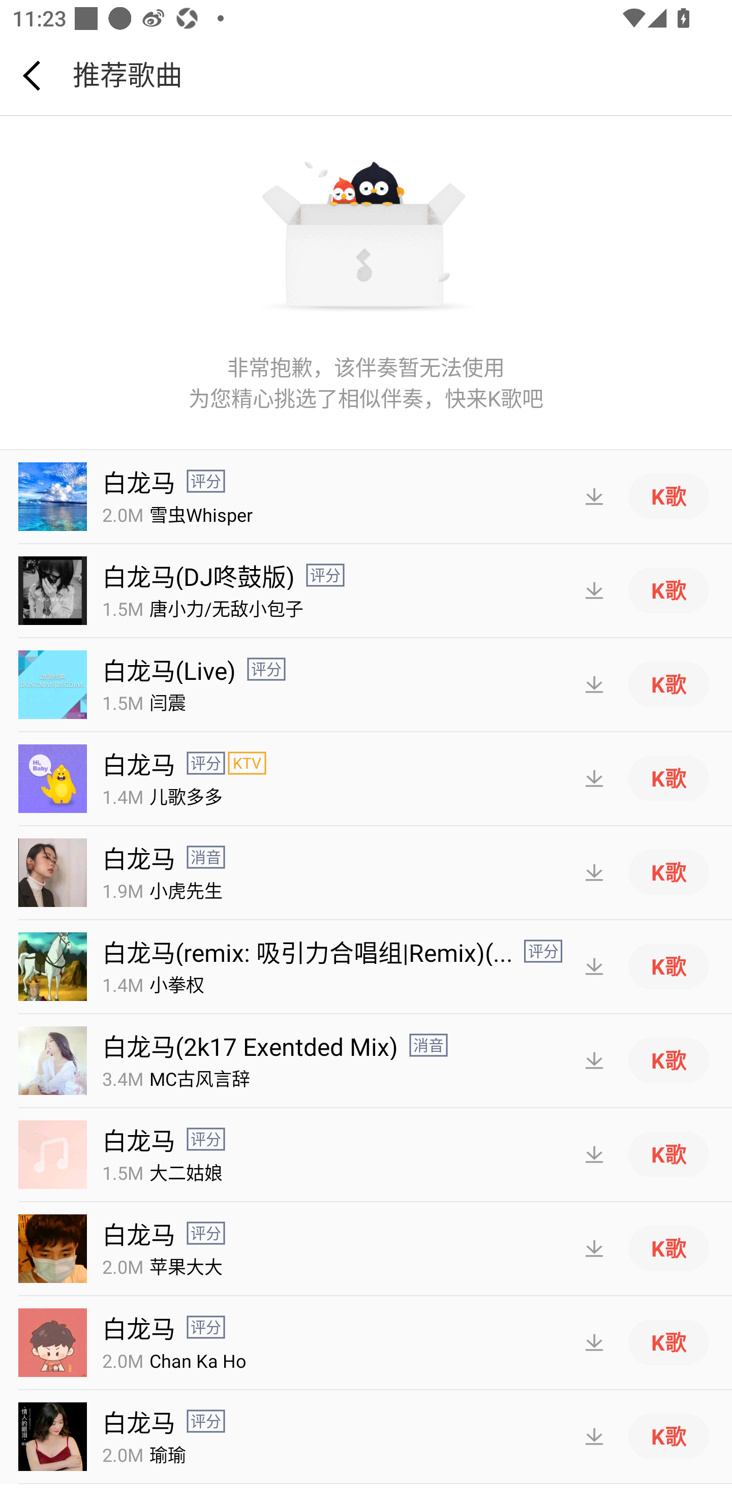  What do you see at coordinates (366, 1343) in the screenshot?
I see `2.0M Chan Ka Ho K歌` at bounding box center [366, 1343].